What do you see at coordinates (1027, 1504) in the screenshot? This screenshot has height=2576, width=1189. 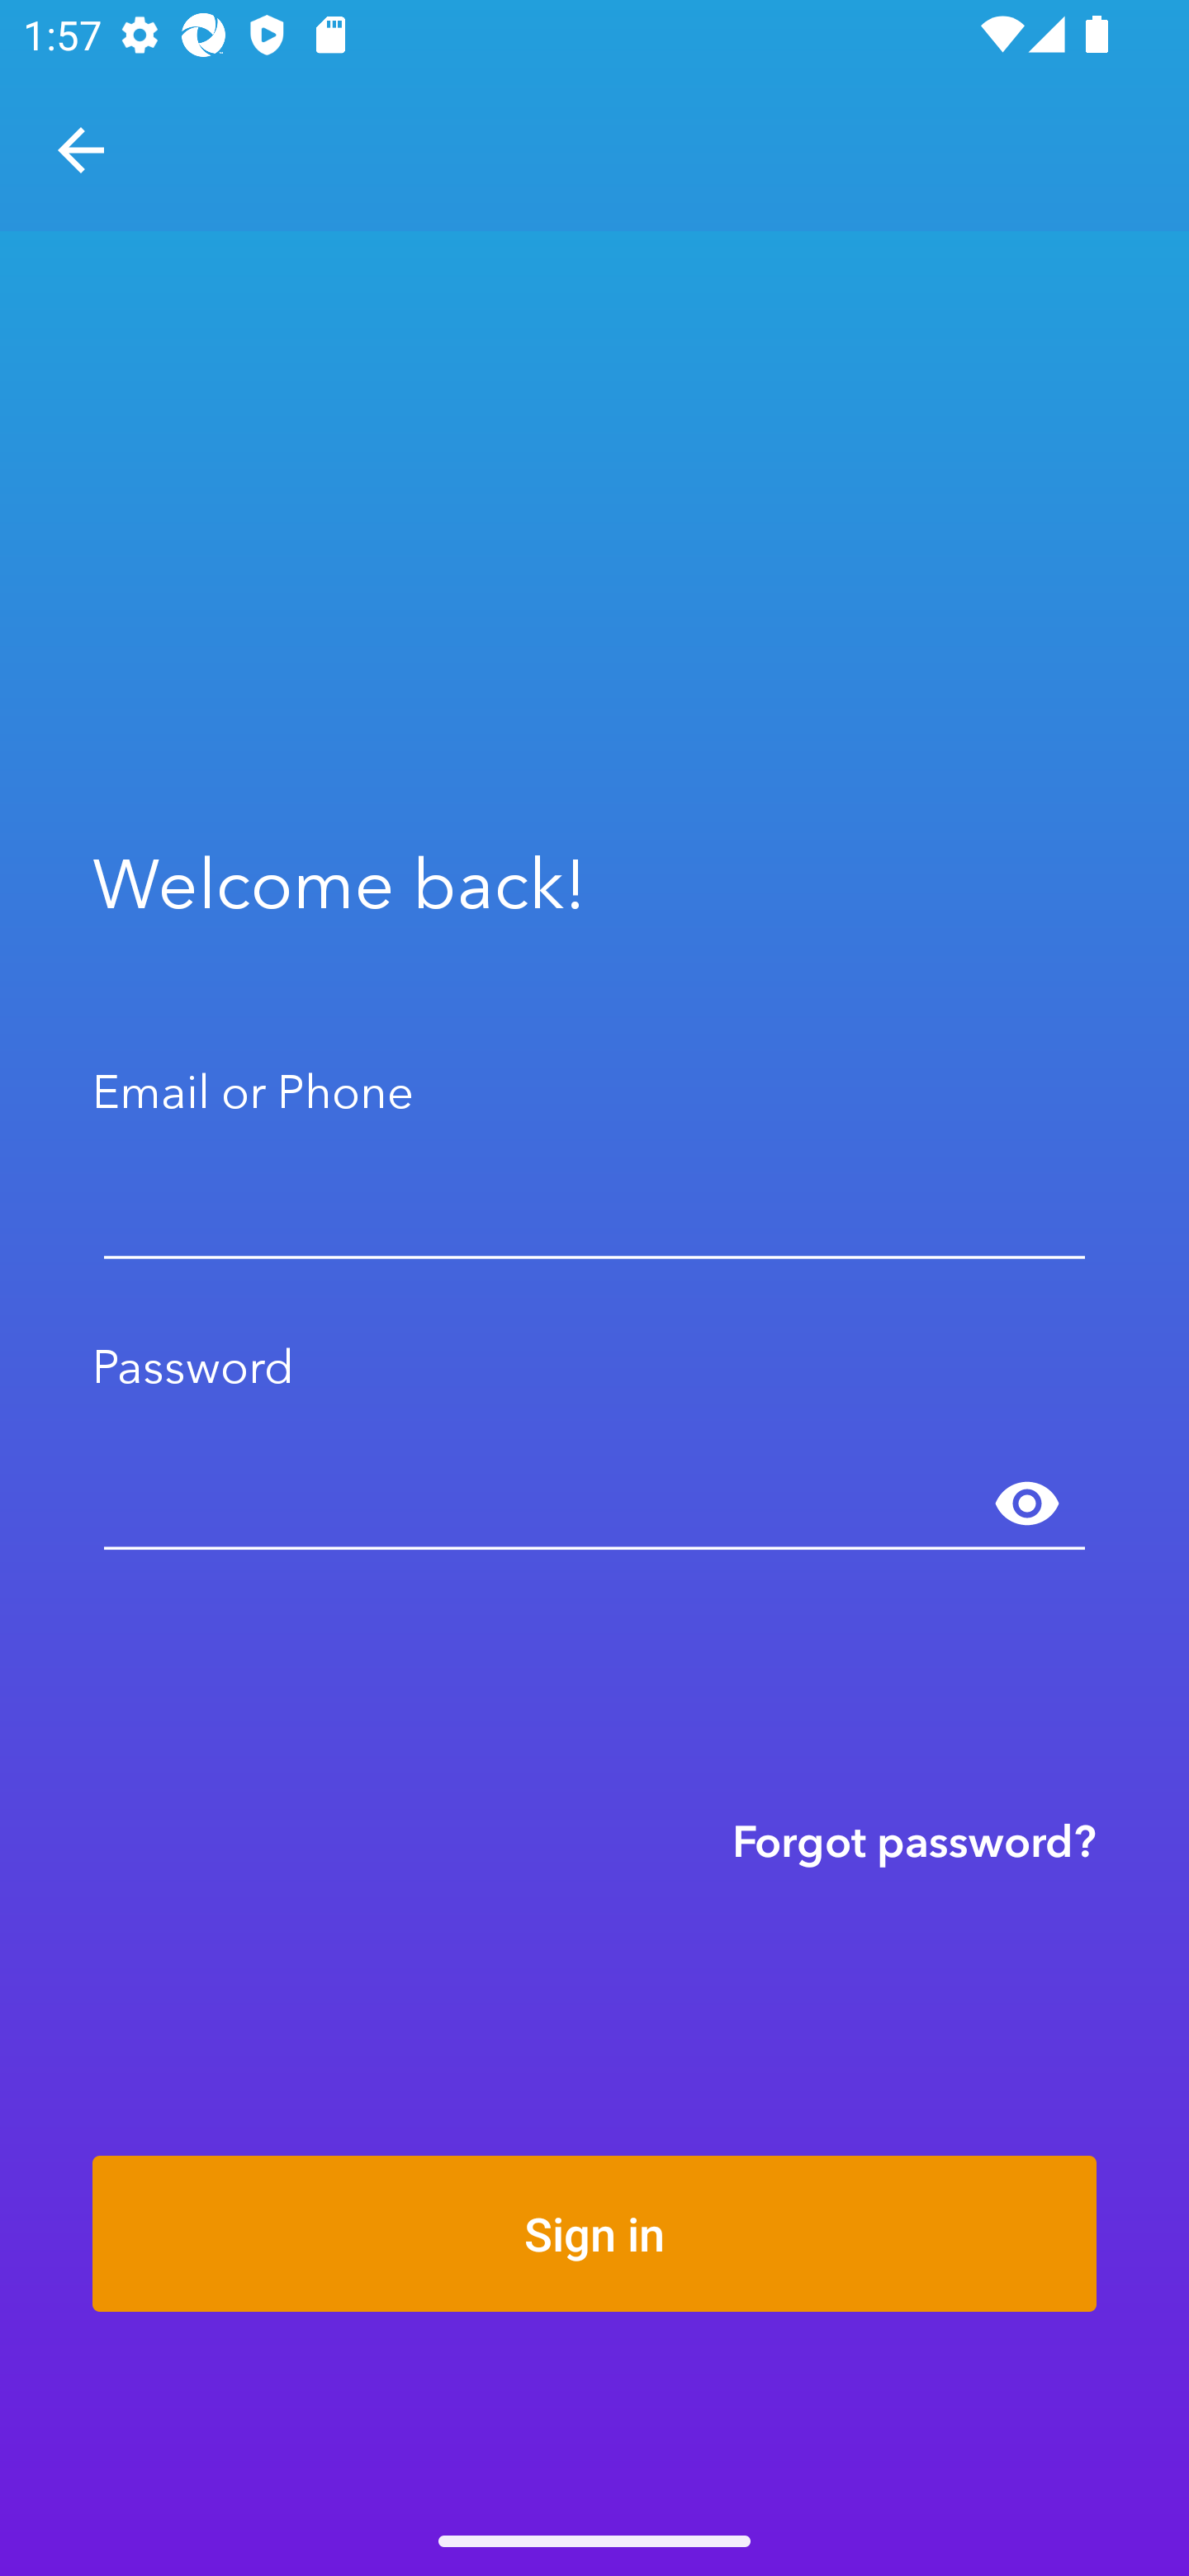 I see `Show password` at bounding box center [1027, 1504].